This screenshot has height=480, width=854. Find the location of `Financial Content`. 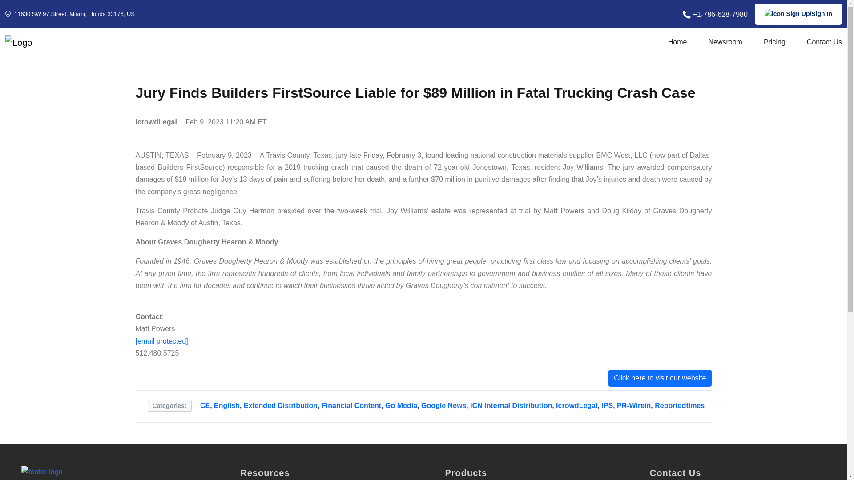

Financial Content is located at coordinates (351, 405).